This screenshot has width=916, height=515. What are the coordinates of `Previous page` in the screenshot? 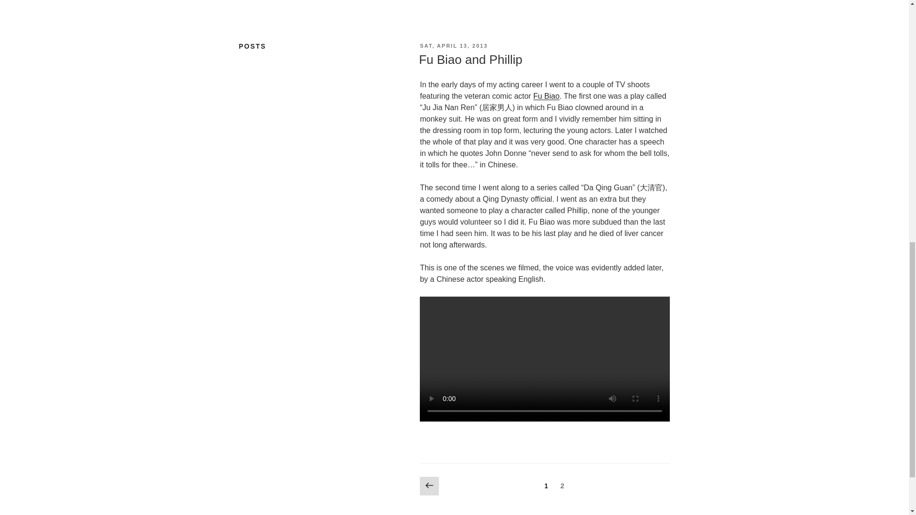 It's located at (429, 486).